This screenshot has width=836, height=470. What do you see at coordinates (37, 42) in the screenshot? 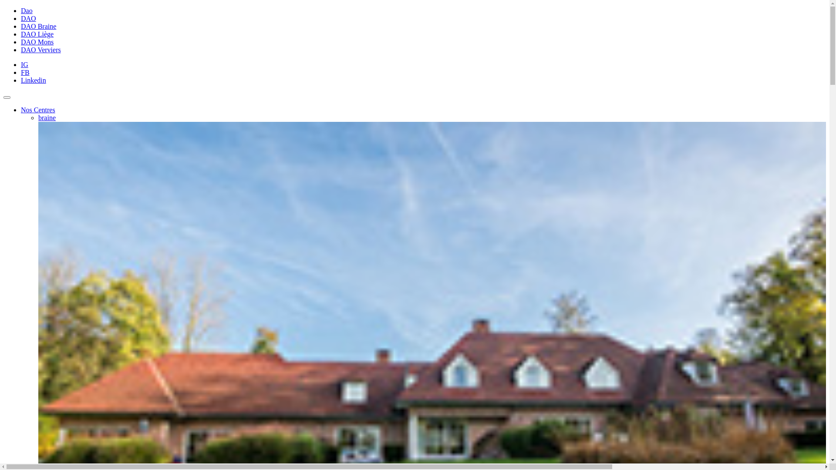
I see `DAO Mons` at bounding box center [37, 42].